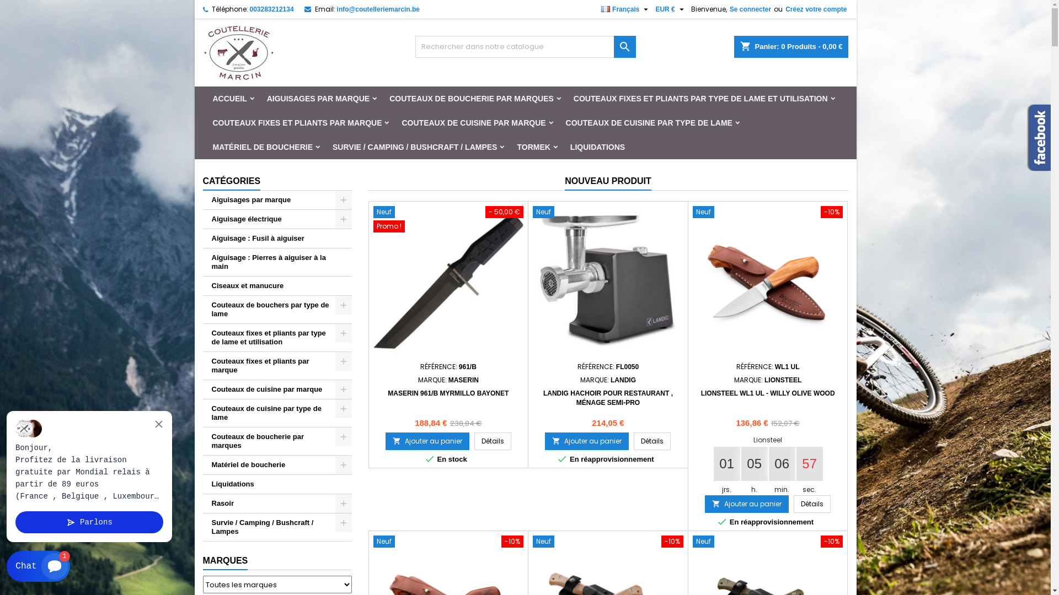 This screenshot has width=1059, height=595. Describe the element at coordinates (277, 366) in the screenshot. I see `Couteaux fixes et pliants par marque` at that location.